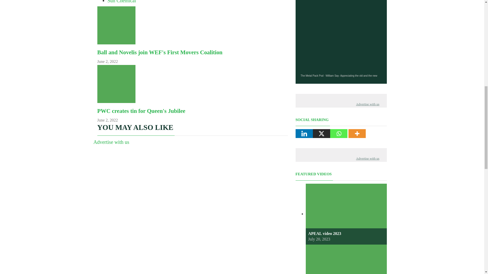 This screenshot has height=274, width=488. I want to click on The Metal Pack Pod, so click(312, 76).